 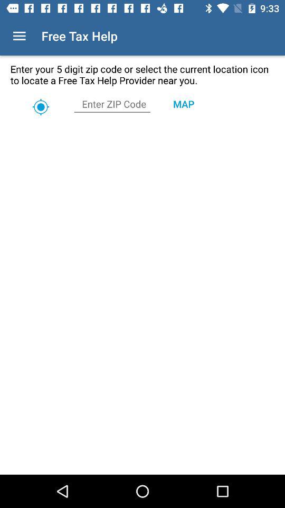 I want to click on press icon above the enter your 5 icon, so click(x=19, y=36).